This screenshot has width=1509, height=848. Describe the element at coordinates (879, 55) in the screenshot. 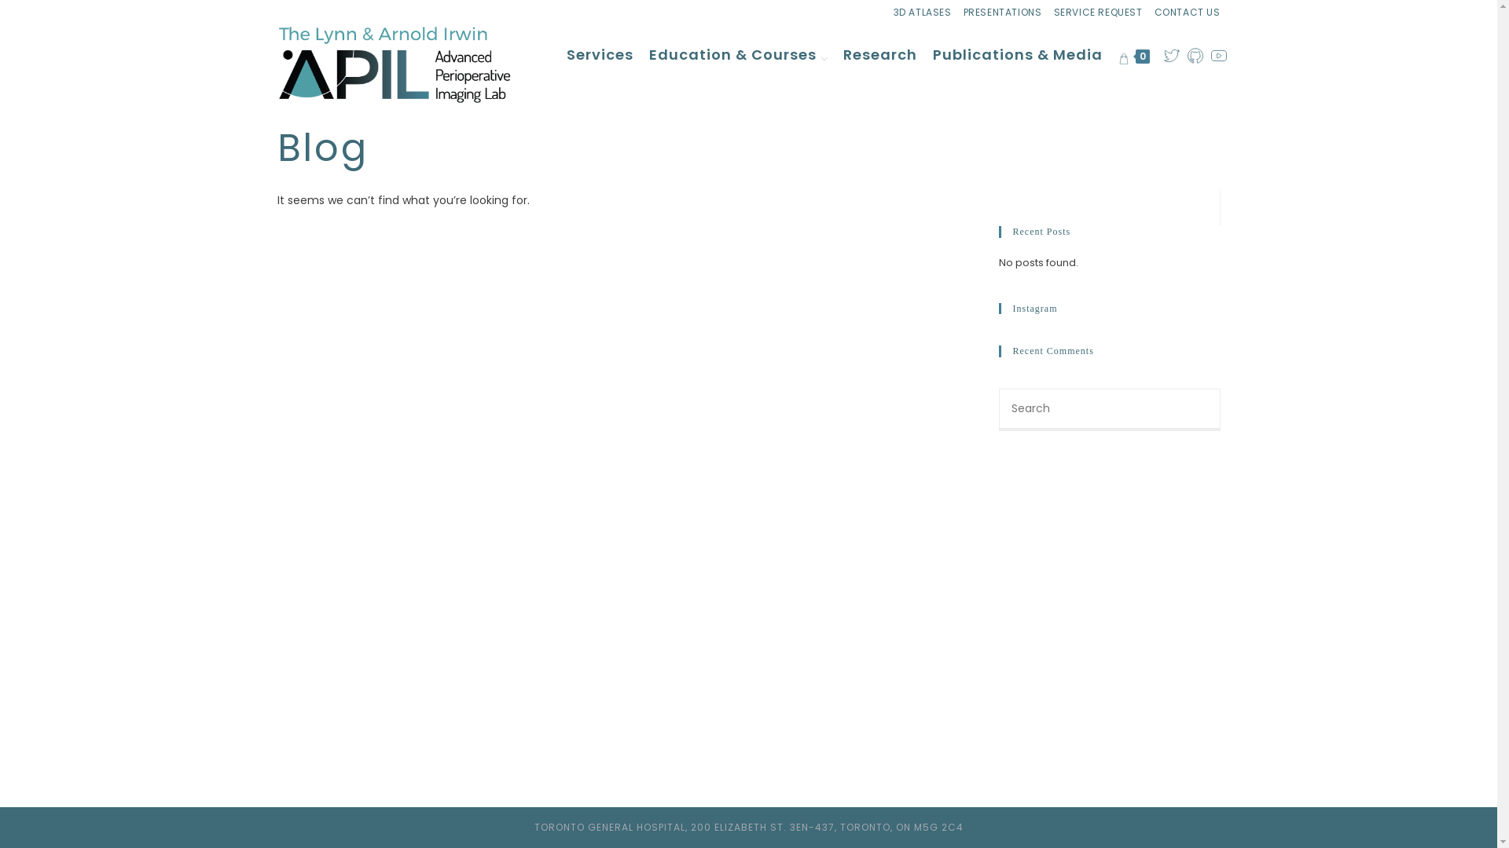

I see `Research` at that location.